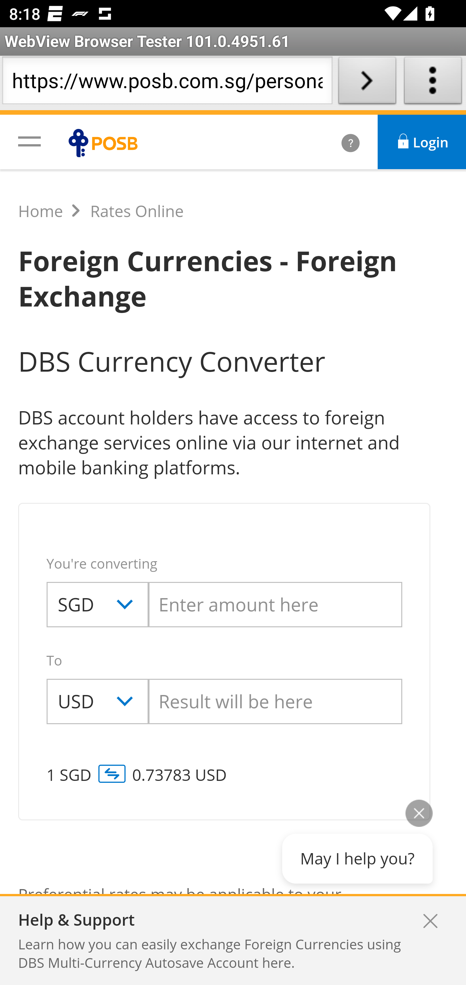 This screenshot has height=985, width=466. I want to click on About WebView, so click(433, 83).